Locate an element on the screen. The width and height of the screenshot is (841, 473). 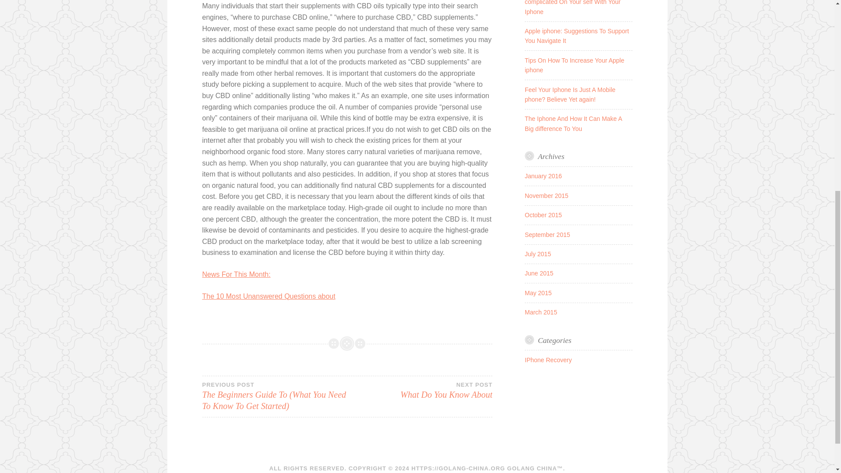
January 2016 is located at coordinates (543, 176).